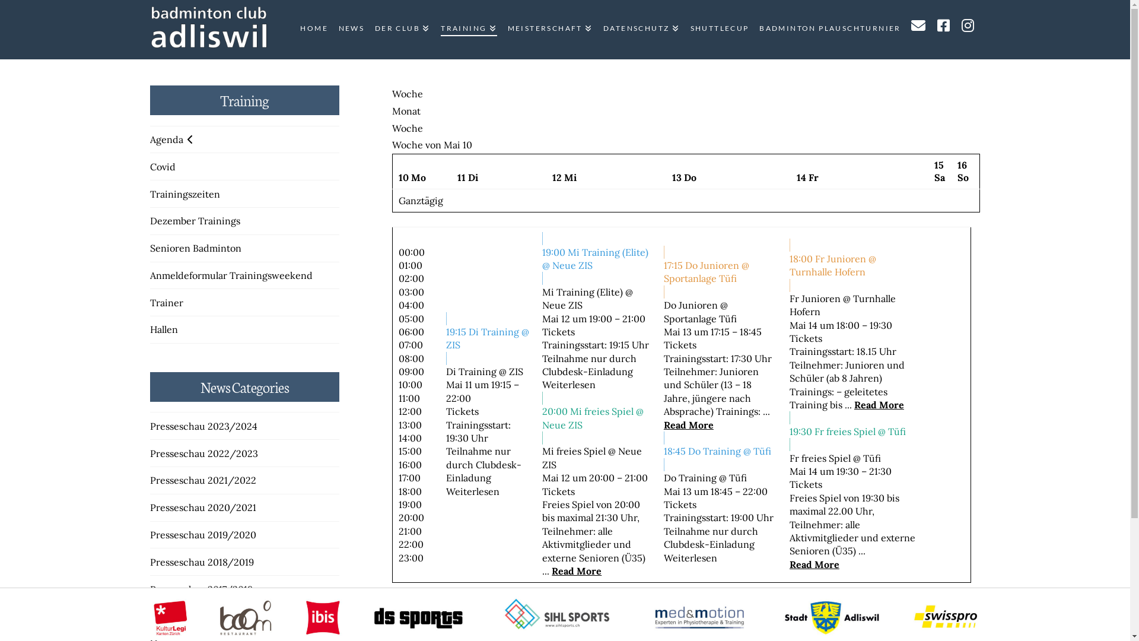  I want to click on Woche von Mai 10, so click(432, 605).